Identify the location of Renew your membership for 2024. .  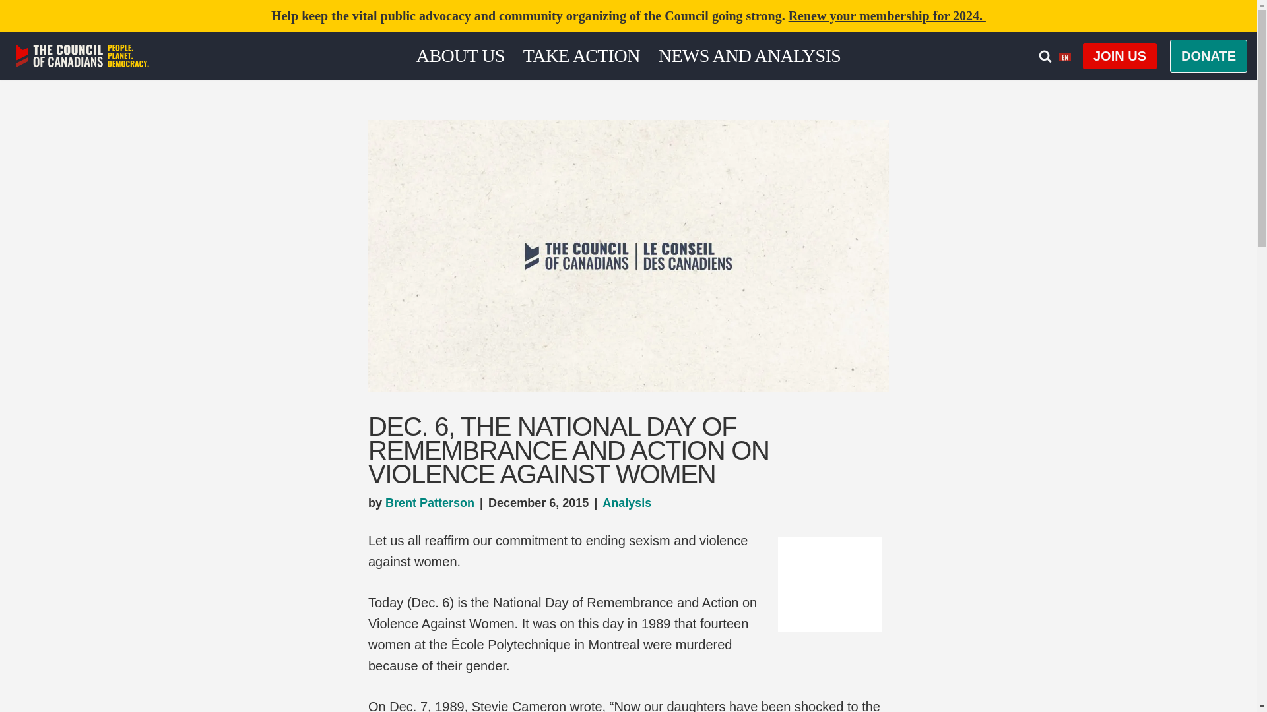
(887, 15).